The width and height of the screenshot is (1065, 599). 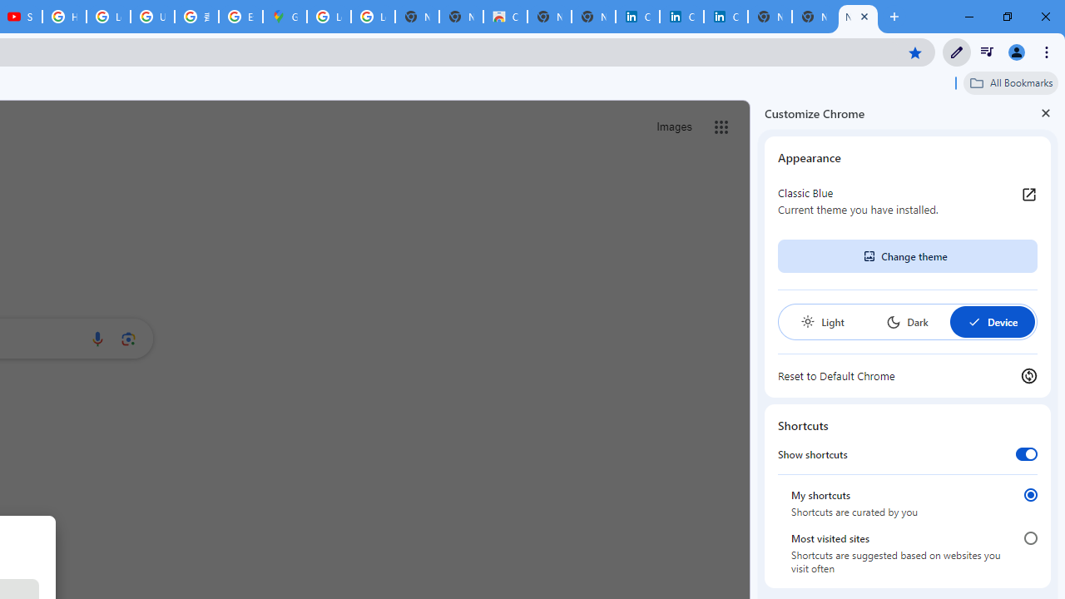 What do you see at coordinates (1027, 453) in the screenshot?
I see `Show shortcuts` at bounding box center [1027, 453].